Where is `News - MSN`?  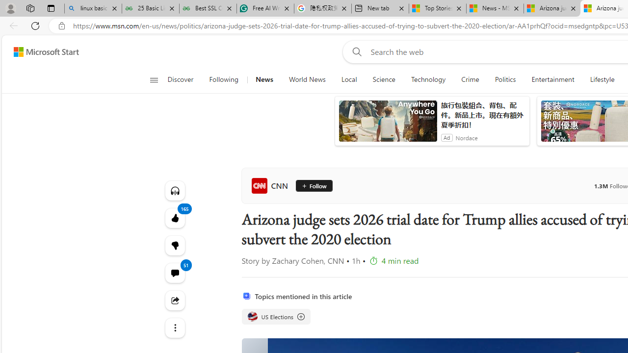
News - MSN is located at coordinates (495, 9).